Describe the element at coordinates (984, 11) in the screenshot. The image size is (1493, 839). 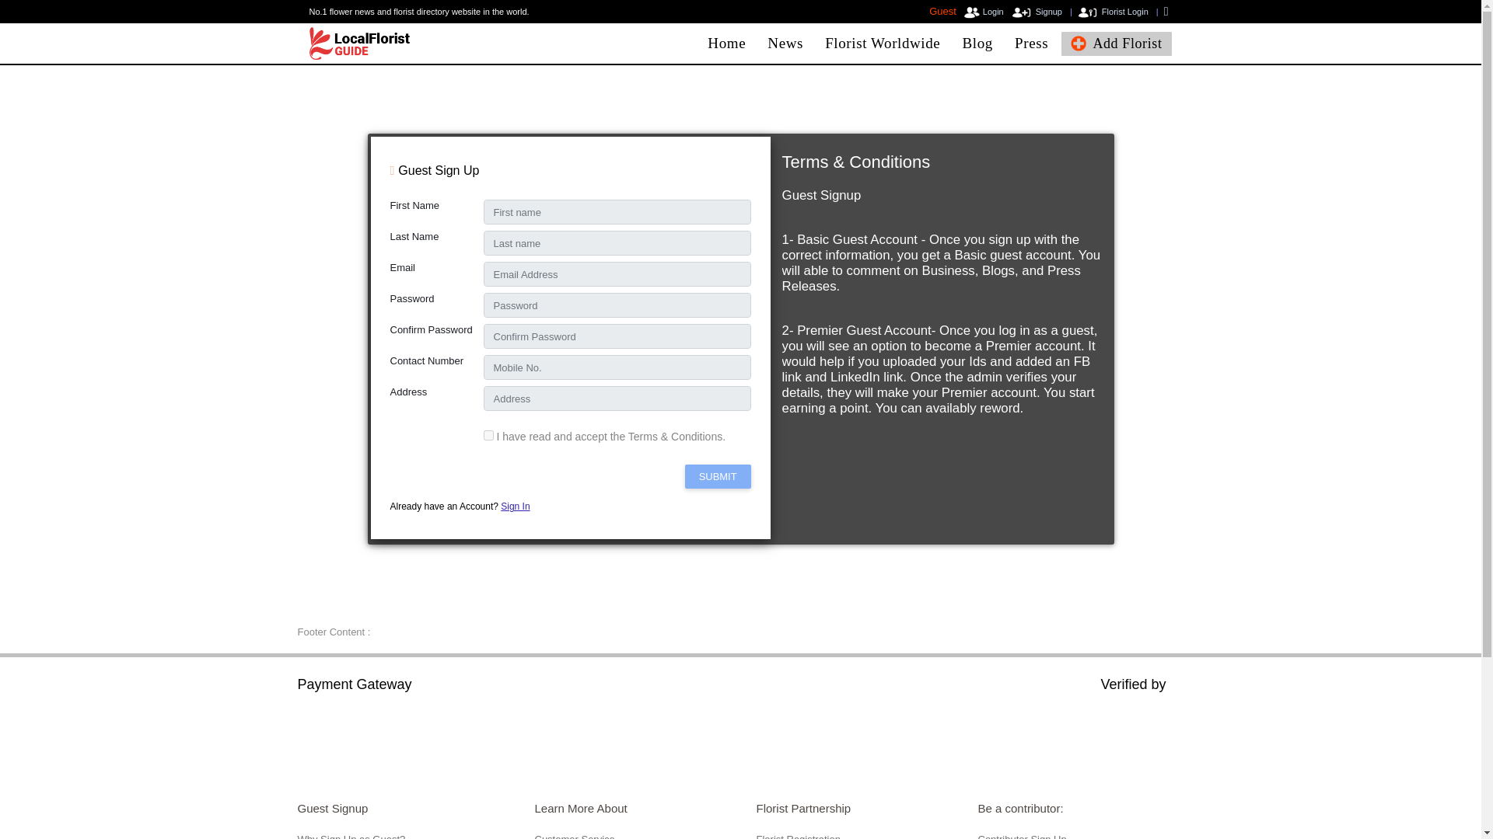
I see `Login` at that location.